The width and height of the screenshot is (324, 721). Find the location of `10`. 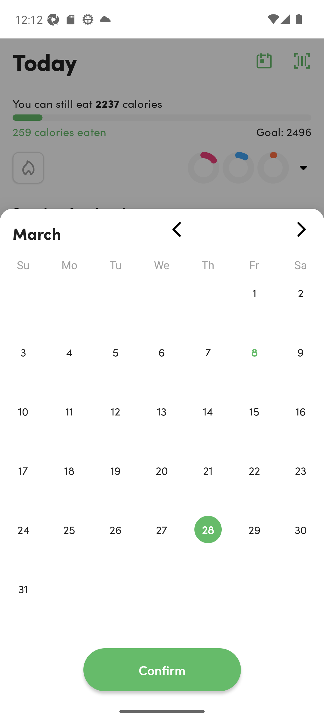

10 is located at coordinates (23, 424).